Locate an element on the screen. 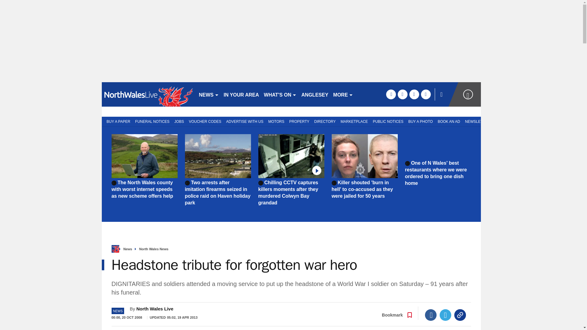  instagram is located at coordinates (426, 94).